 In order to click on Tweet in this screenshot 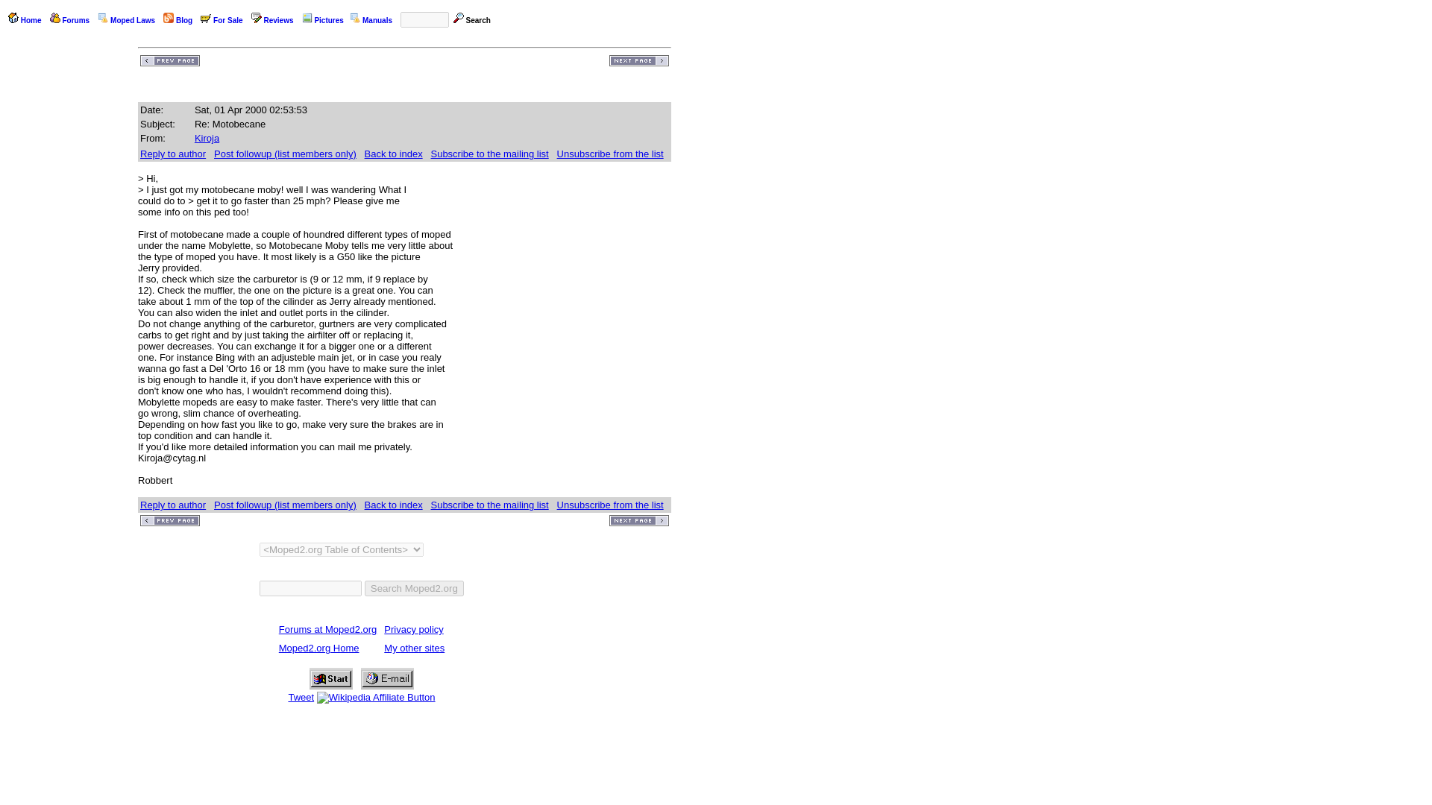, I will do `click(300, 696)`.